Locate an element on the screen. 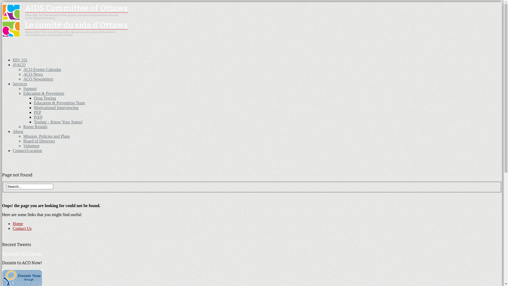  HIV 101 is located at coordinates (20, 60).